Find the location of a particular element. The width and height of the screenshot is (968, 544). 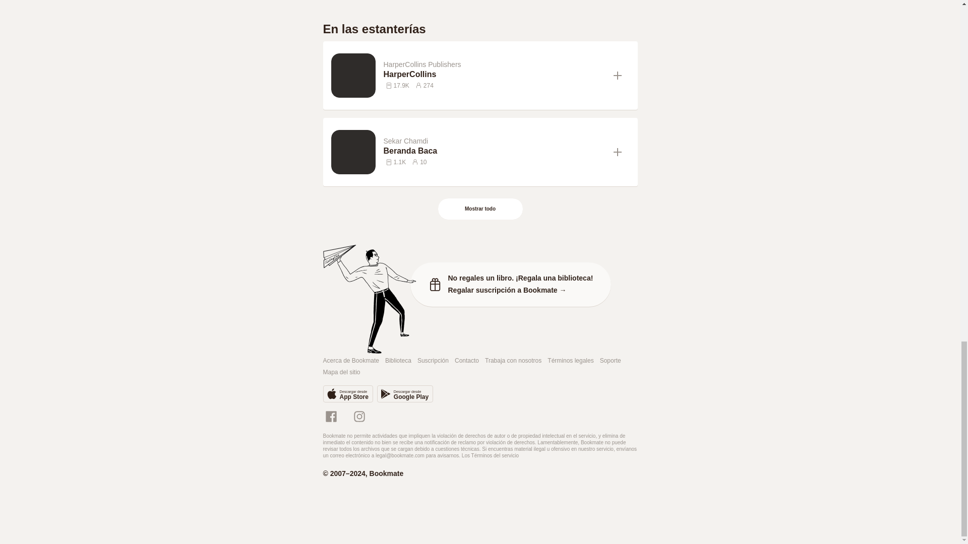

Mostrar todo is located at coordinates (480, 209).